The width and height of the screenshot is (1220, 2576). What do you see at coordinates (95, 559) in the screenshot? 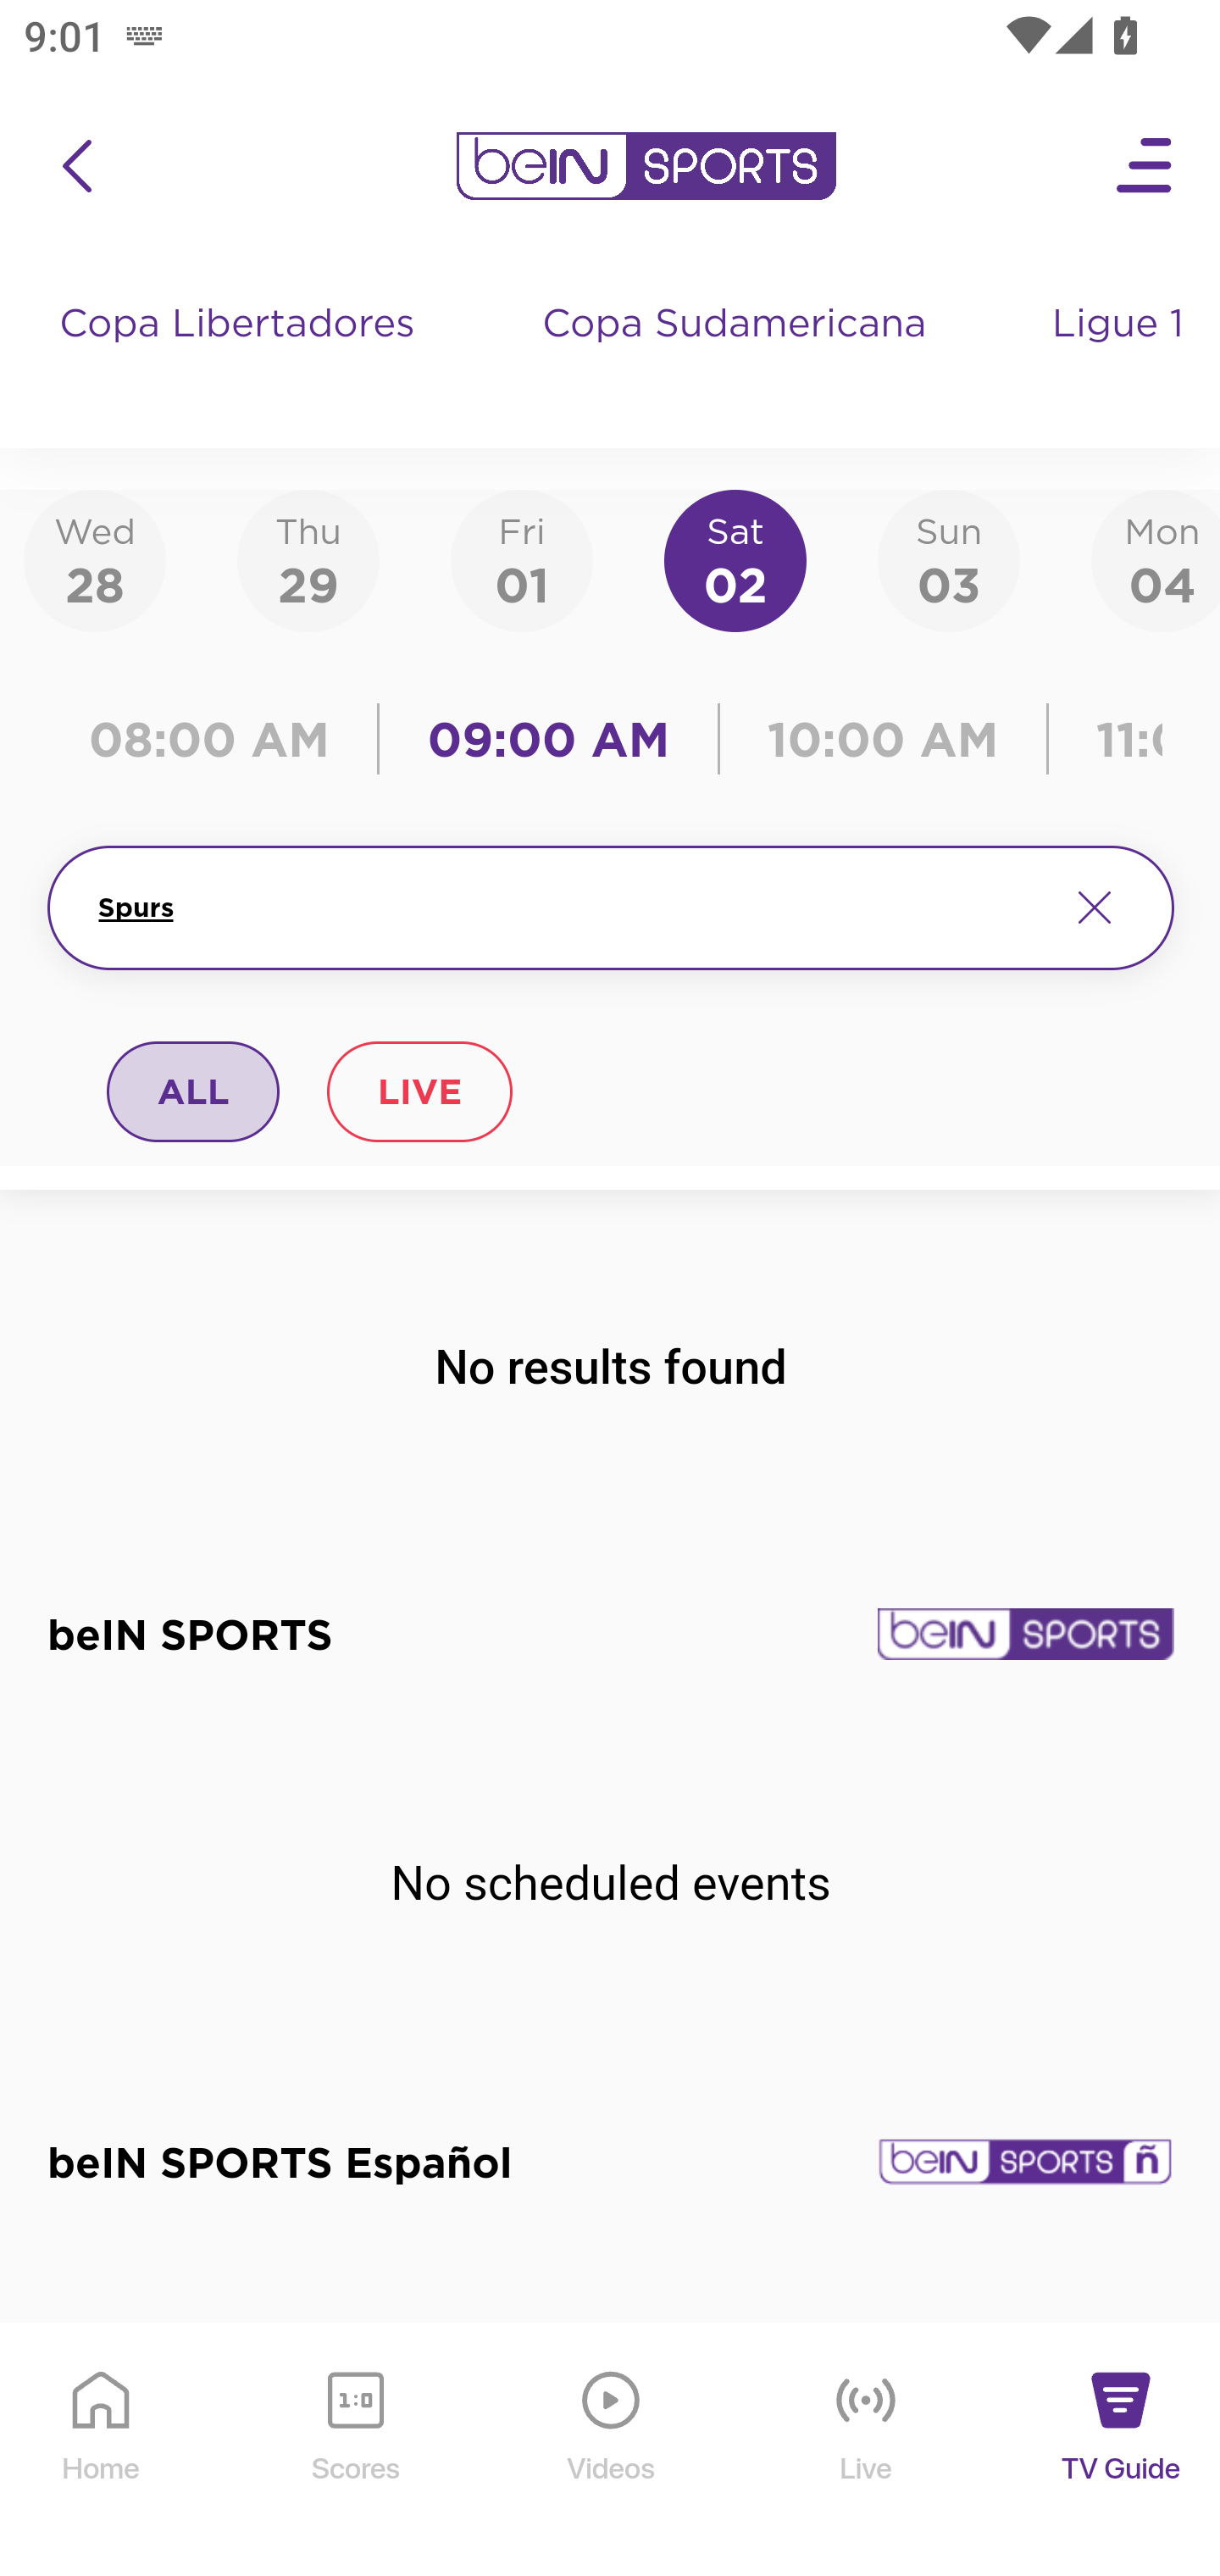
I see `Wed28` at bounding box center [95, 559].